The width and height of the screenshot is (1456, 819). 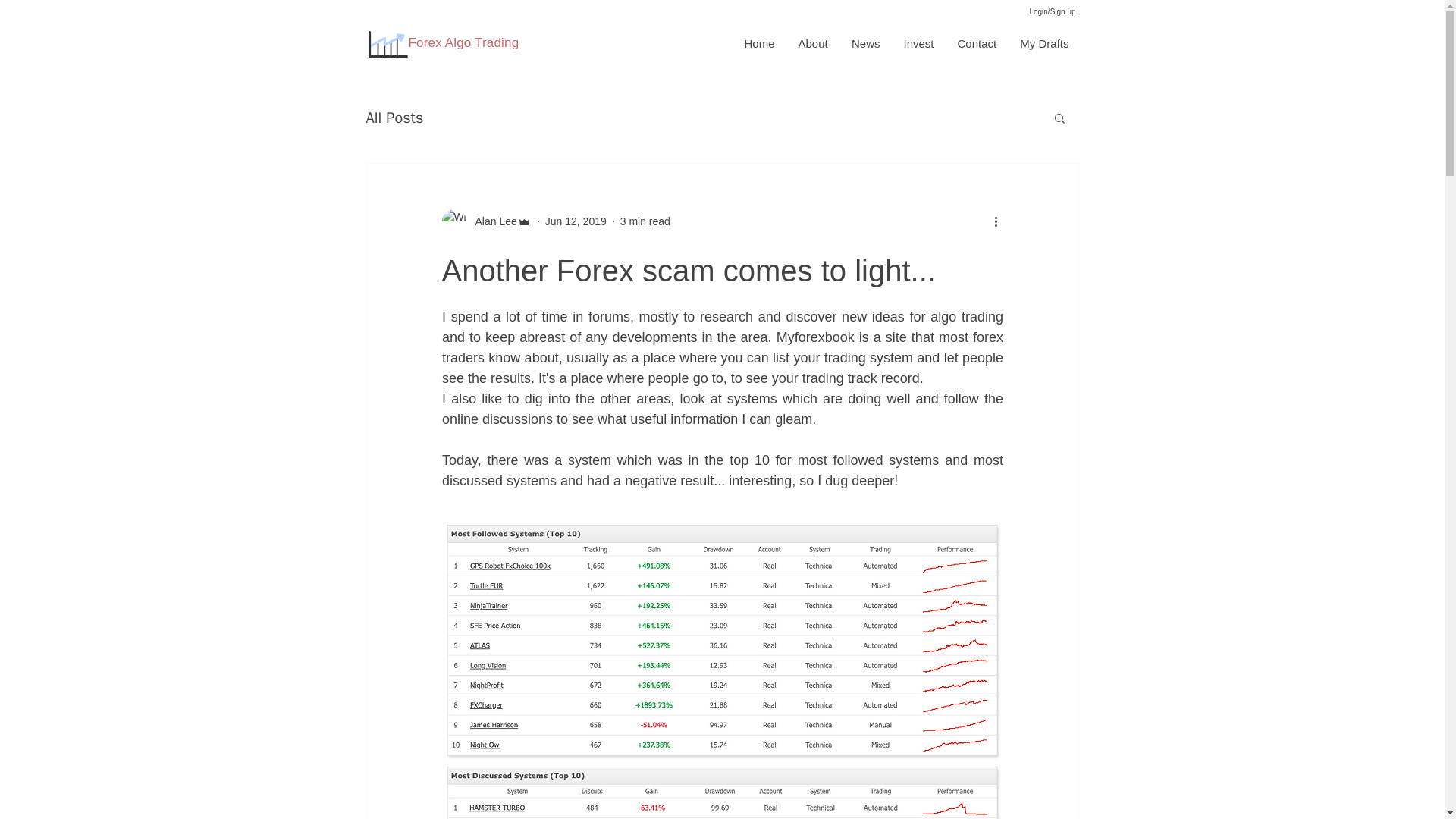 What do you see at coordinates (758, 44) in the screenshot?
I see `Home` at bounding box center [758, 44].